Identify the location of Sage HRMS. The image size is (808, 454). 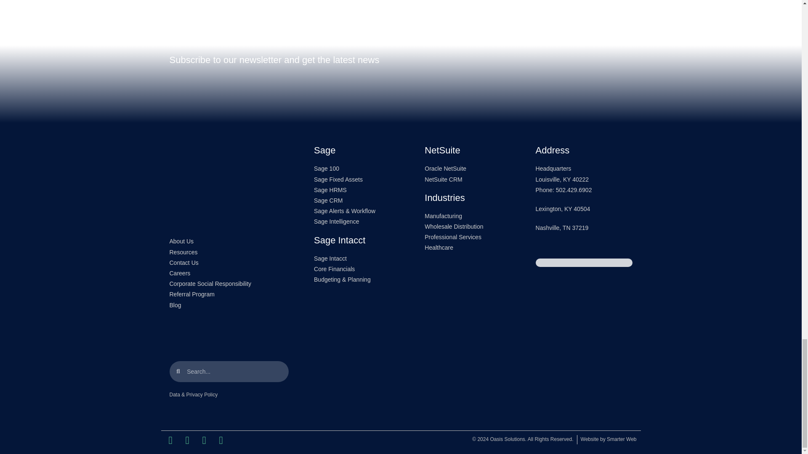
(356, 190).